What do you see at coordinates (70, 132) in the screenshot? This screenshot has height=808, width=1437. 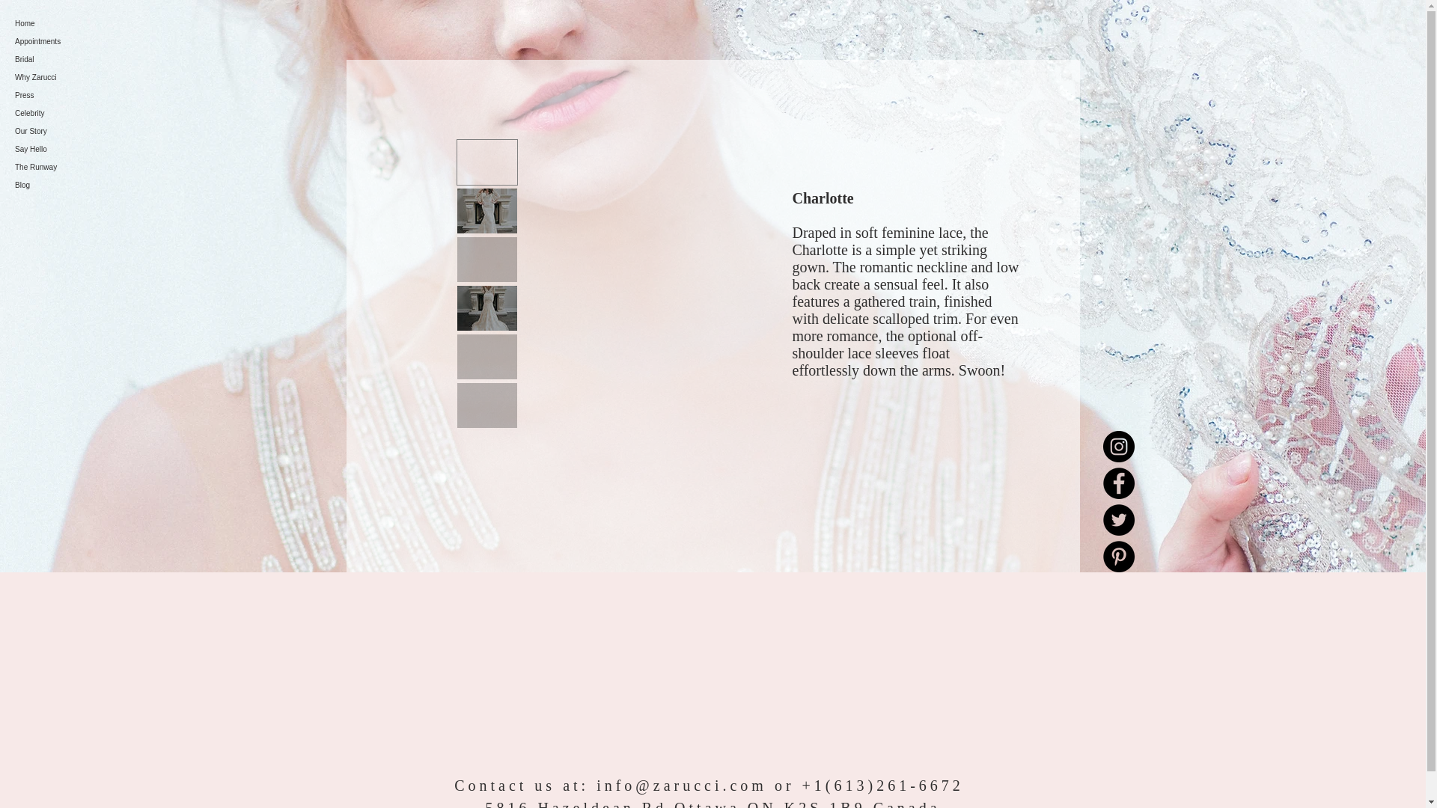 I see `Our Story` at bounding box center [70, 132].